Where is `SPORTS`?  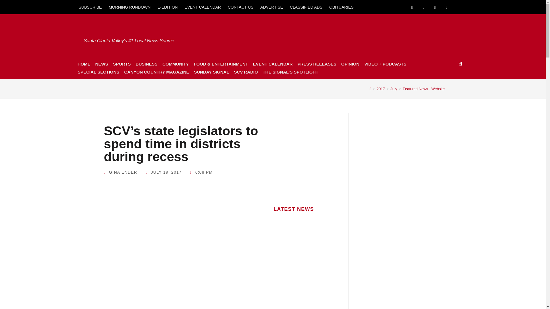 SPORTS is located at coordinates (121, 64).